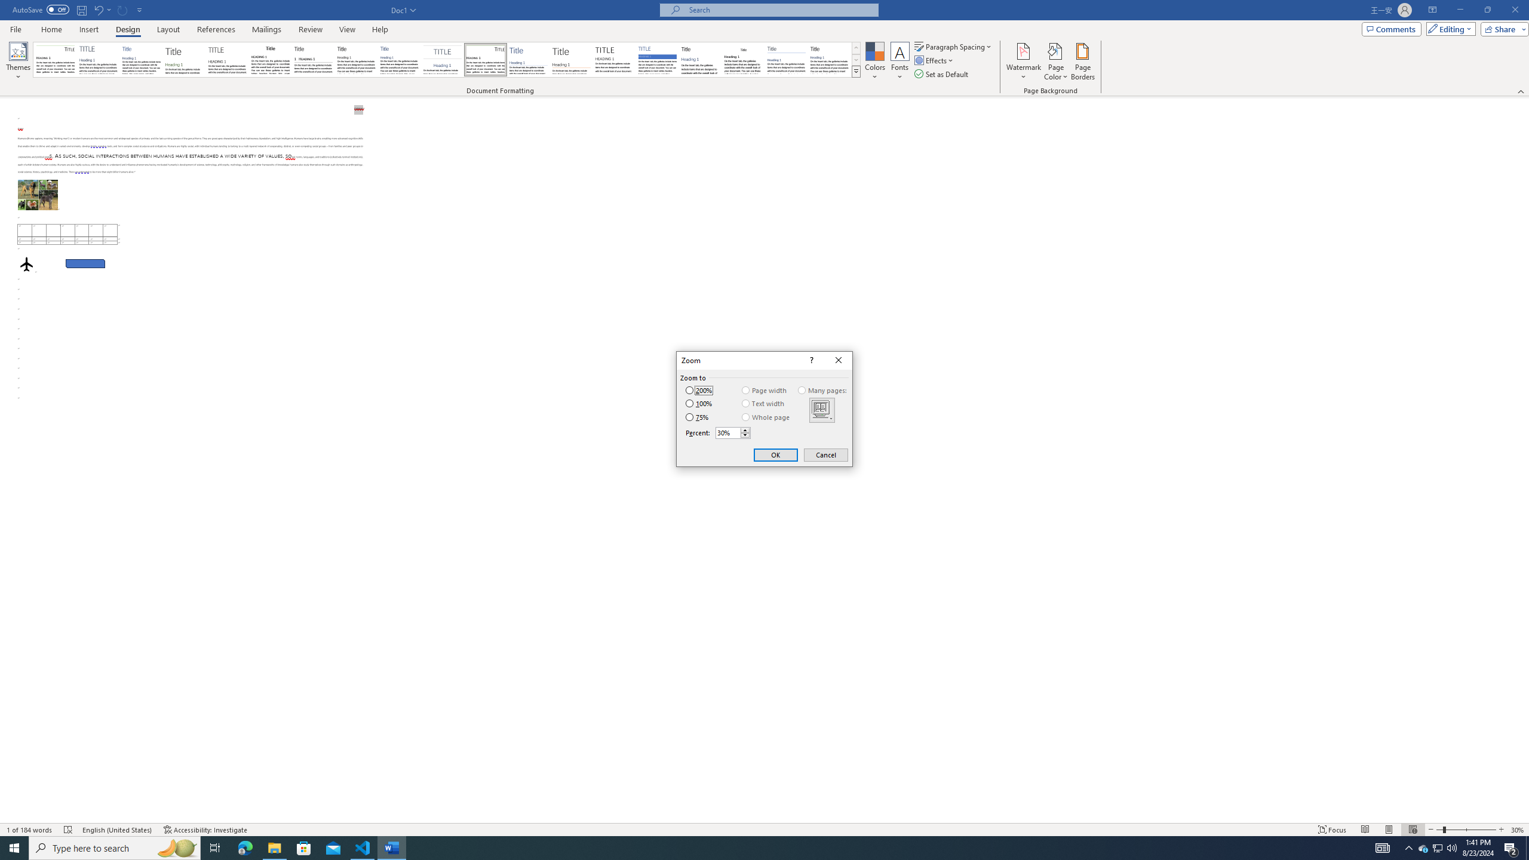 The image size is (1529, 860). What do you see at coordinates (935, 60) in the screenshot?
I see `Effects` at bounding box center [935, 60].